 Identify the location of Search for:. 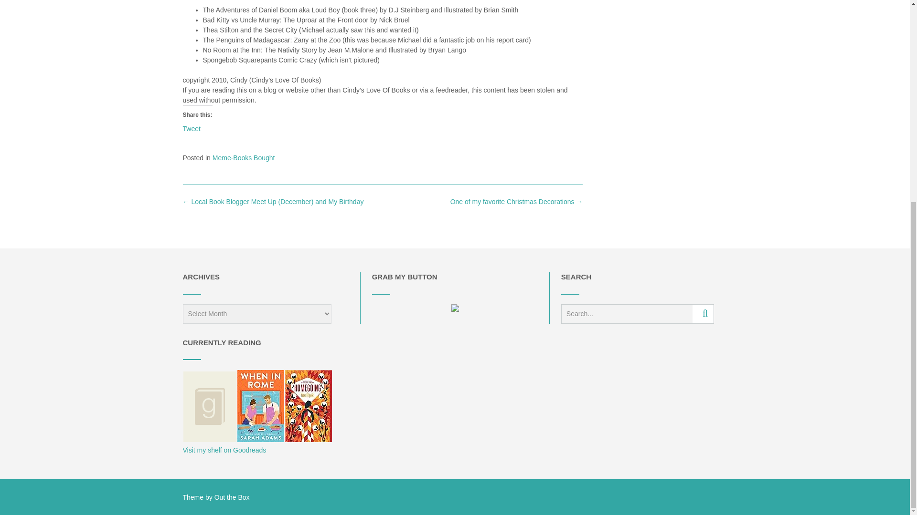
(627, 314).